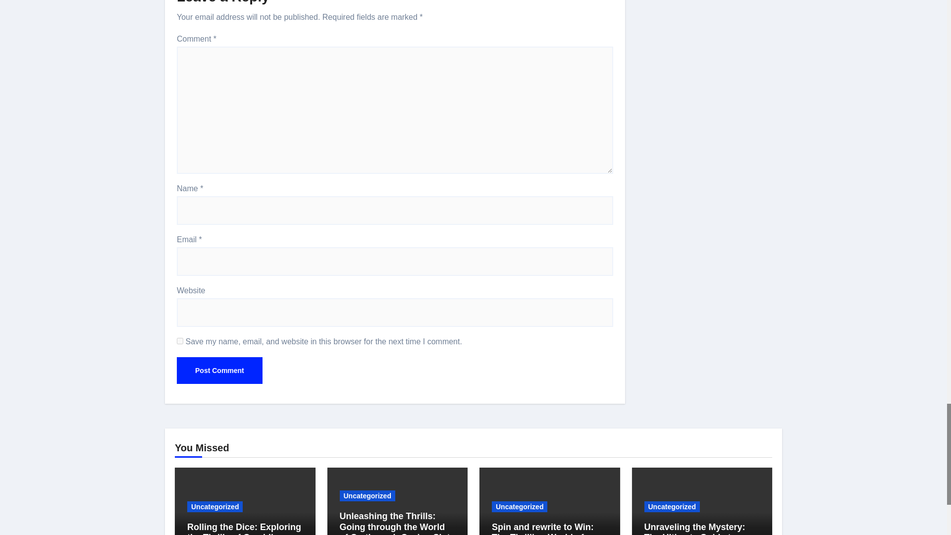  What do you see at coordinates (180, 341) in the screenshot?
I see `yes` at bounding box center [180, 341].